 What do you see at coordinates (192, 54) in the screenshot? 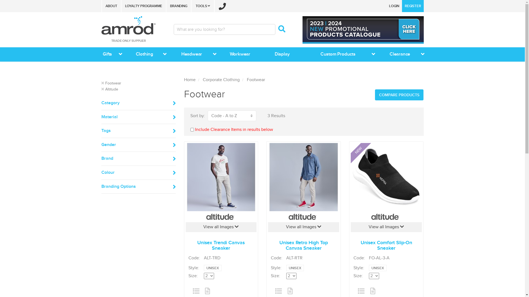
I see `Headwear` at bounding box center [192, 54].